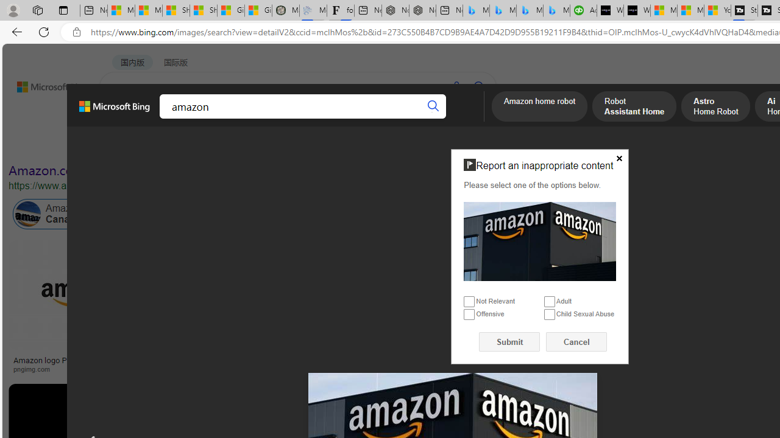 Image resolution: width=780 pixels, height=438 pixels. What do you see at coordinates (503, 11) in the screenshot?
I see `Microsoft Bing Travel - Stays in Bangkok, Bangkok, Thailand` at bounding box center [503, 11].